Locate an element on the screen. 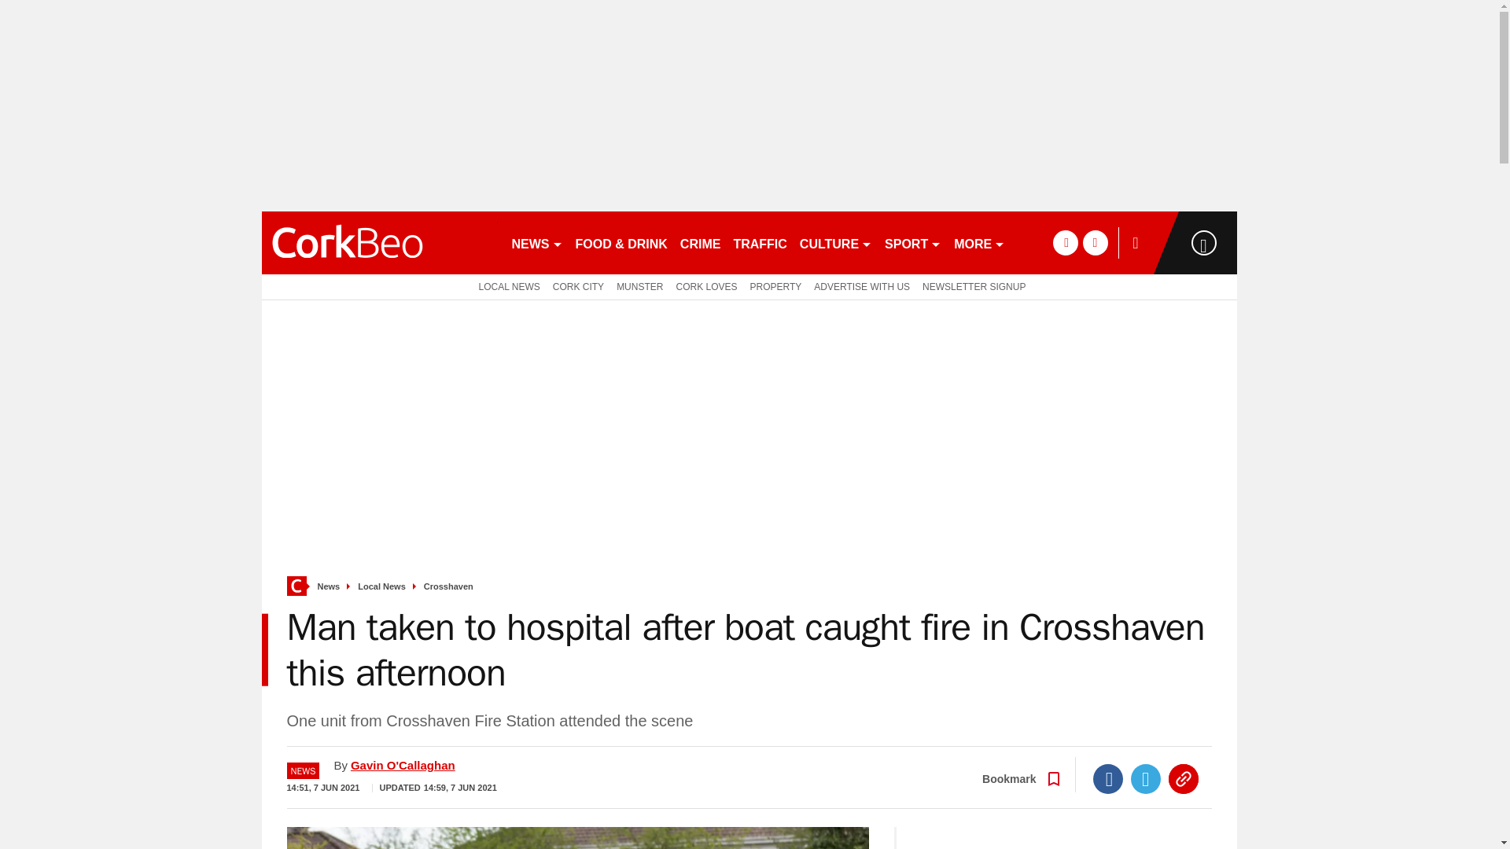  CORK LOVES is located at coordinates (705, 286).